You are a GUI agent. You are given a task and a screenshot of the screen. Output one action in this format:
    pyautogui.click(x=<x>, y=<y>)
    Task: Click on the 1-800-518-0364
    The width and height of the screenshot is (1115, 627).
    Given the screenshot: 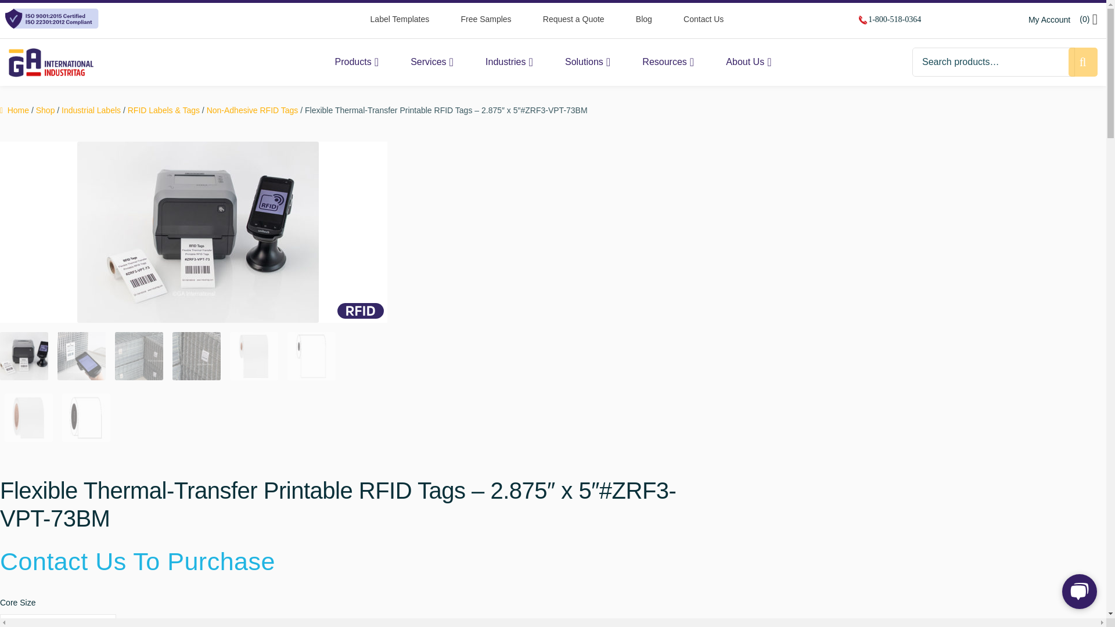 What is the action you would take?
    pyautogui.click(x=894, y=20)
    